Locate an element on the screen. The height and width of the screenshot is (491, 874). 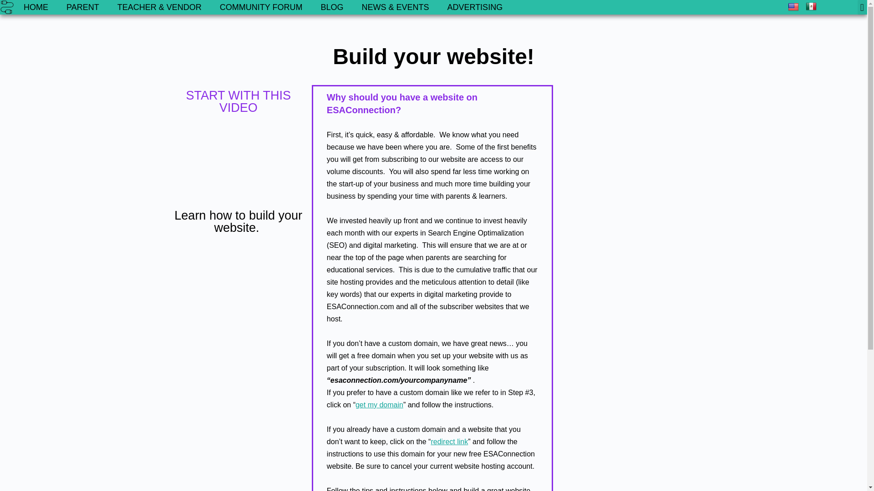
BLOG is located at coordinates (331, 7).